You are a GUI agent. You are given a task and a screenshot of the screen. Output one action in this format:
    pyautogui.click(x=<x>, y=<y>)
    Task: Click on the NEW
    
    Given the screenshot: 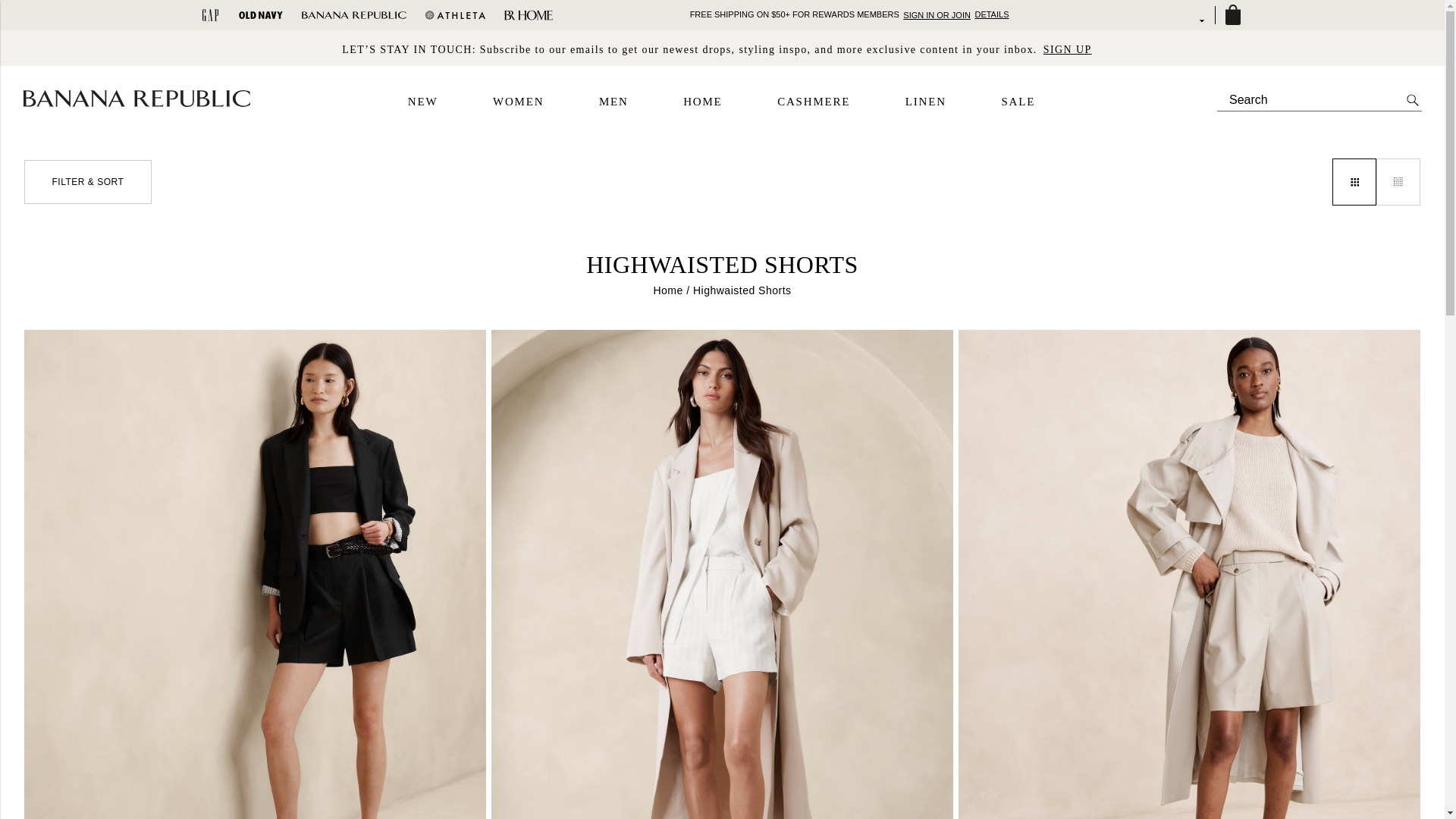 What is the action you would take?
    pyautogui.click(x=422, y=102)
    